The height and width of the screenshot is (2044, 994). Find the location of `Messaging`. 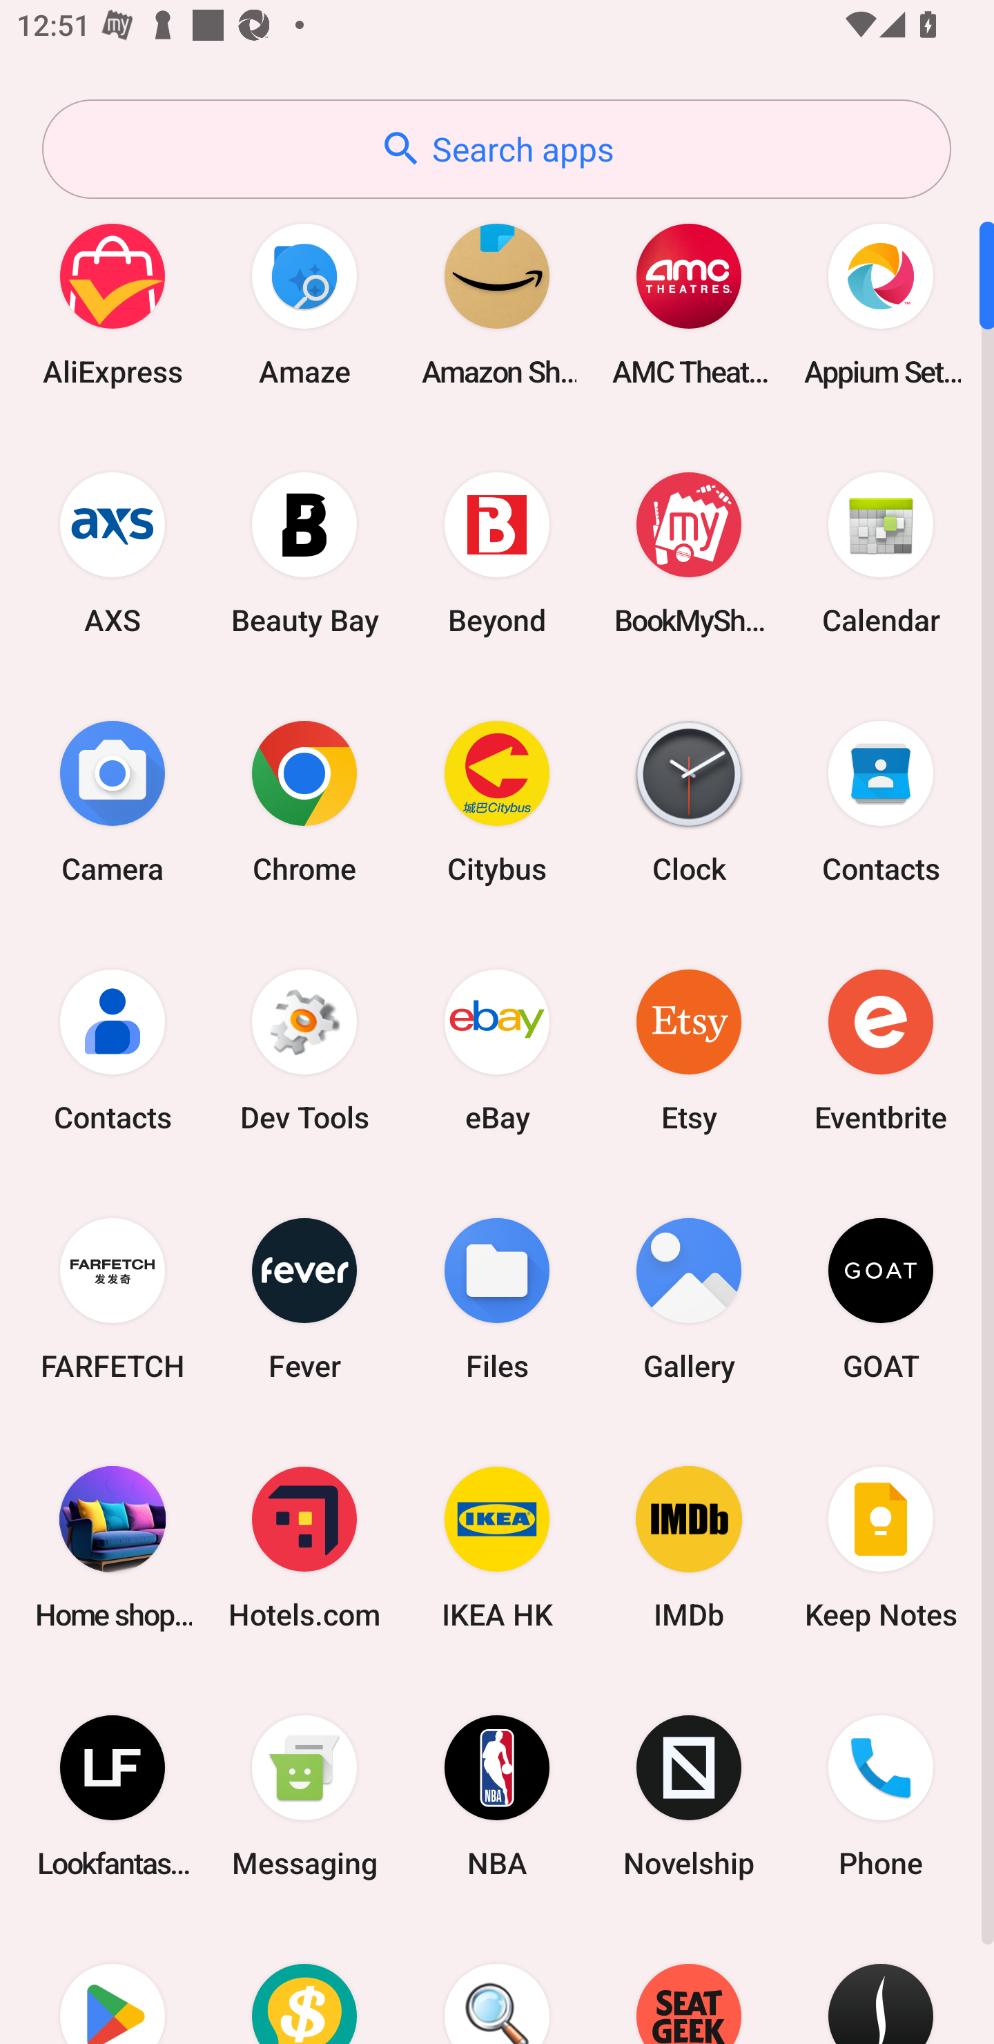

Messaging is located at coordinates (304, 1797).